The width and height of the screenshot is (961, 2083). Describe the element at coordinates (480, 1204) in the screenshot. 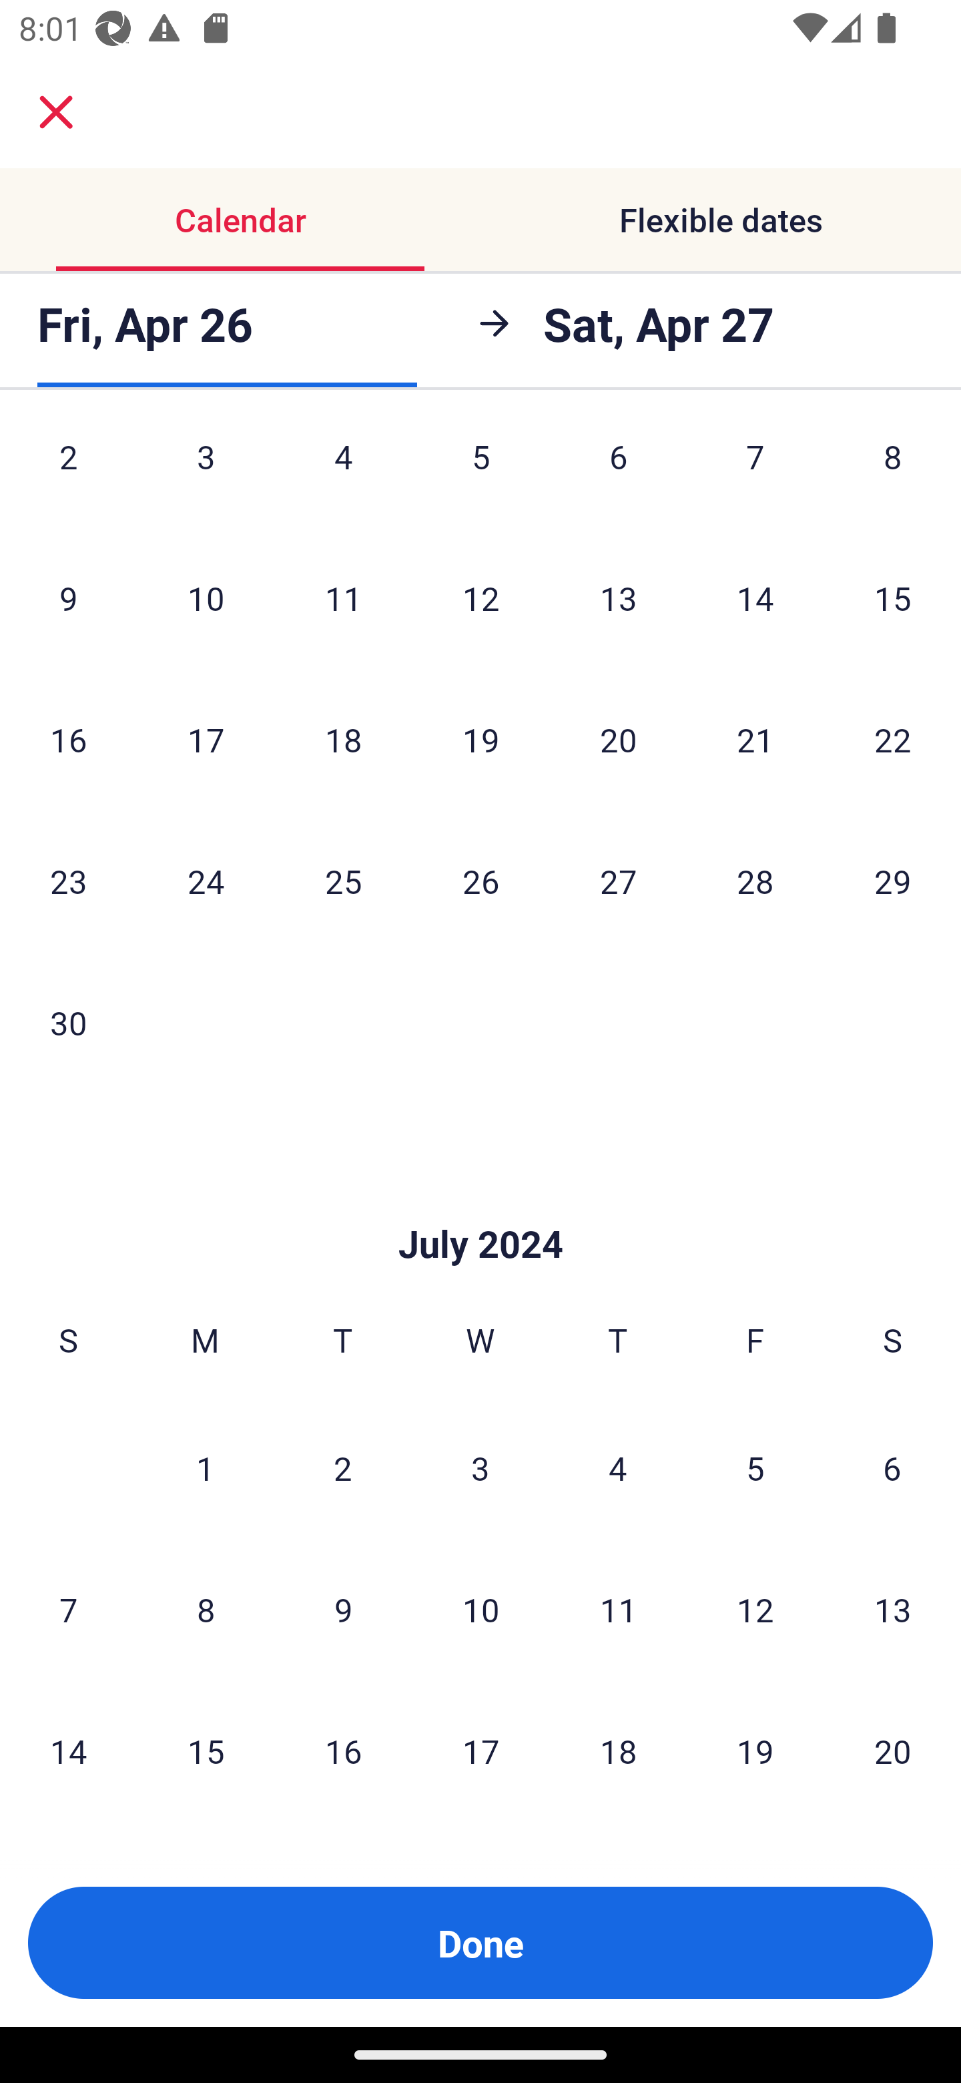

I see `Skip to Done` at that location.